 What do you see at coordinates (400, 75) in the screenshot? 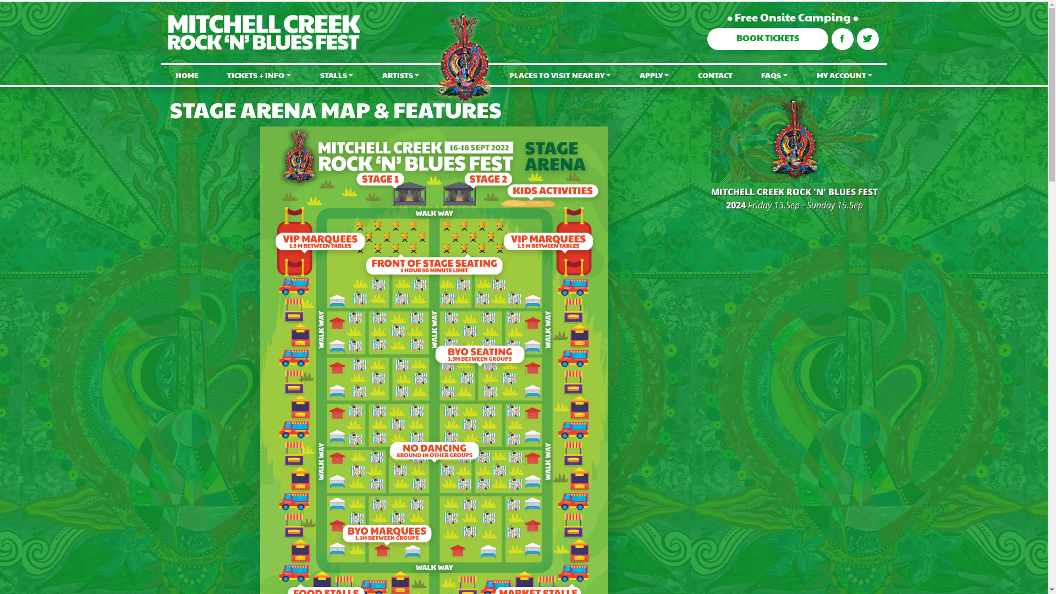
I see `ARTISTS` at bounding box center [400, 75].